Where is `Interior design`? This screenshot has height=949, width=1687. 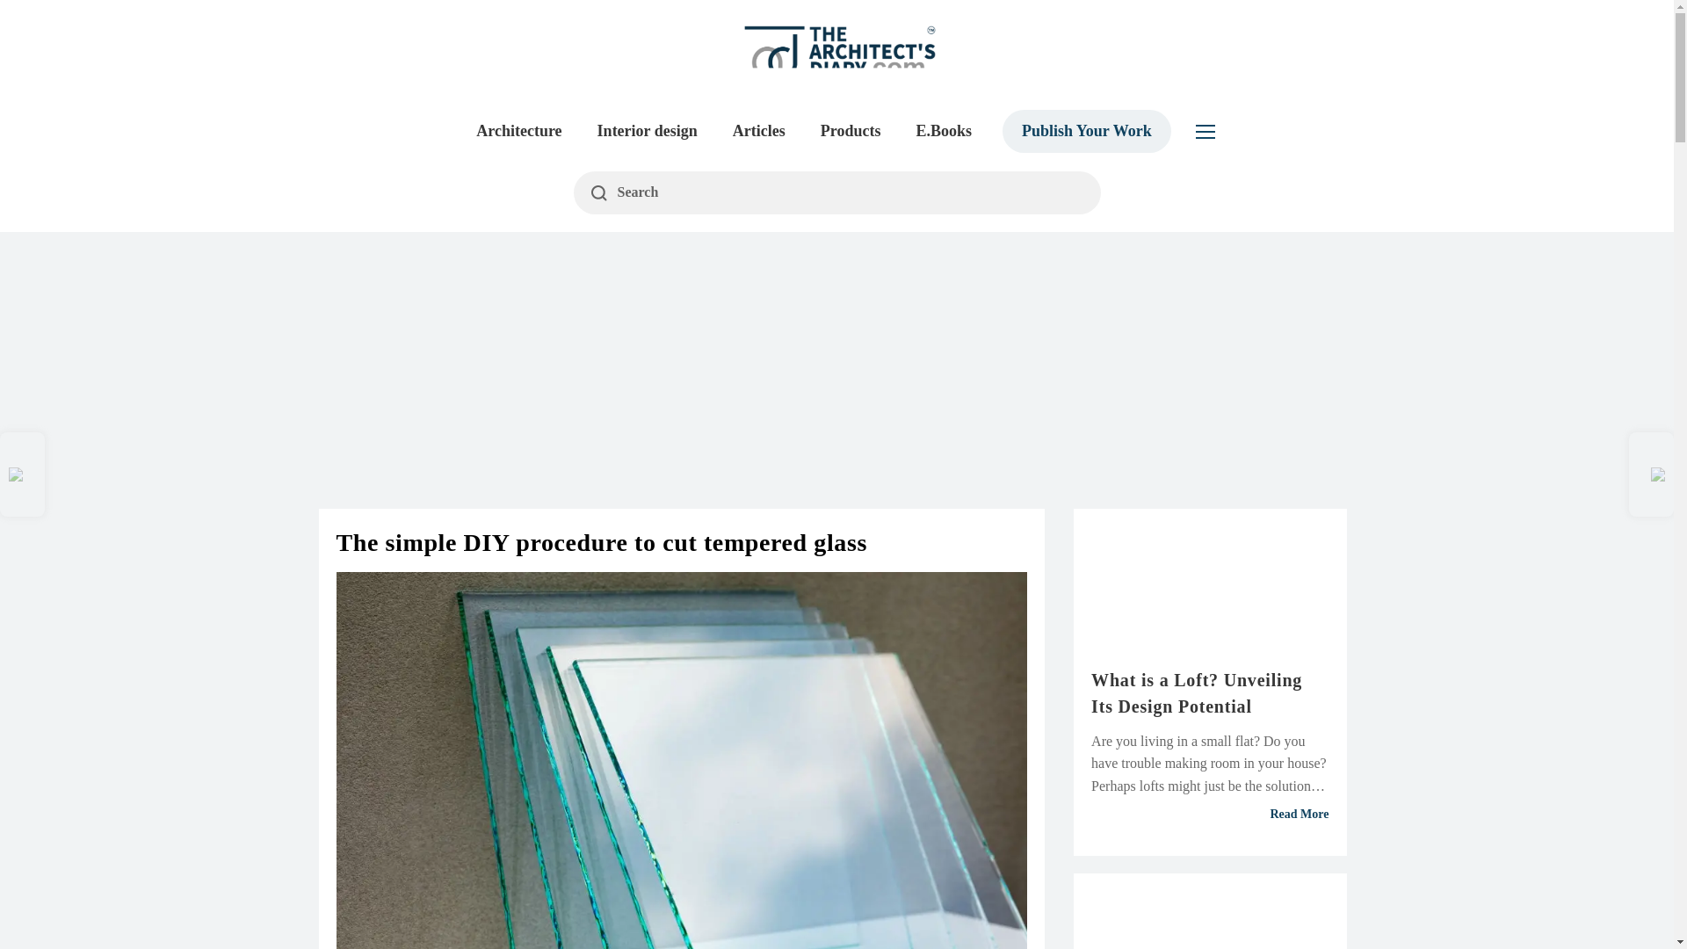
Interior design is located at coordinates (648, 131).